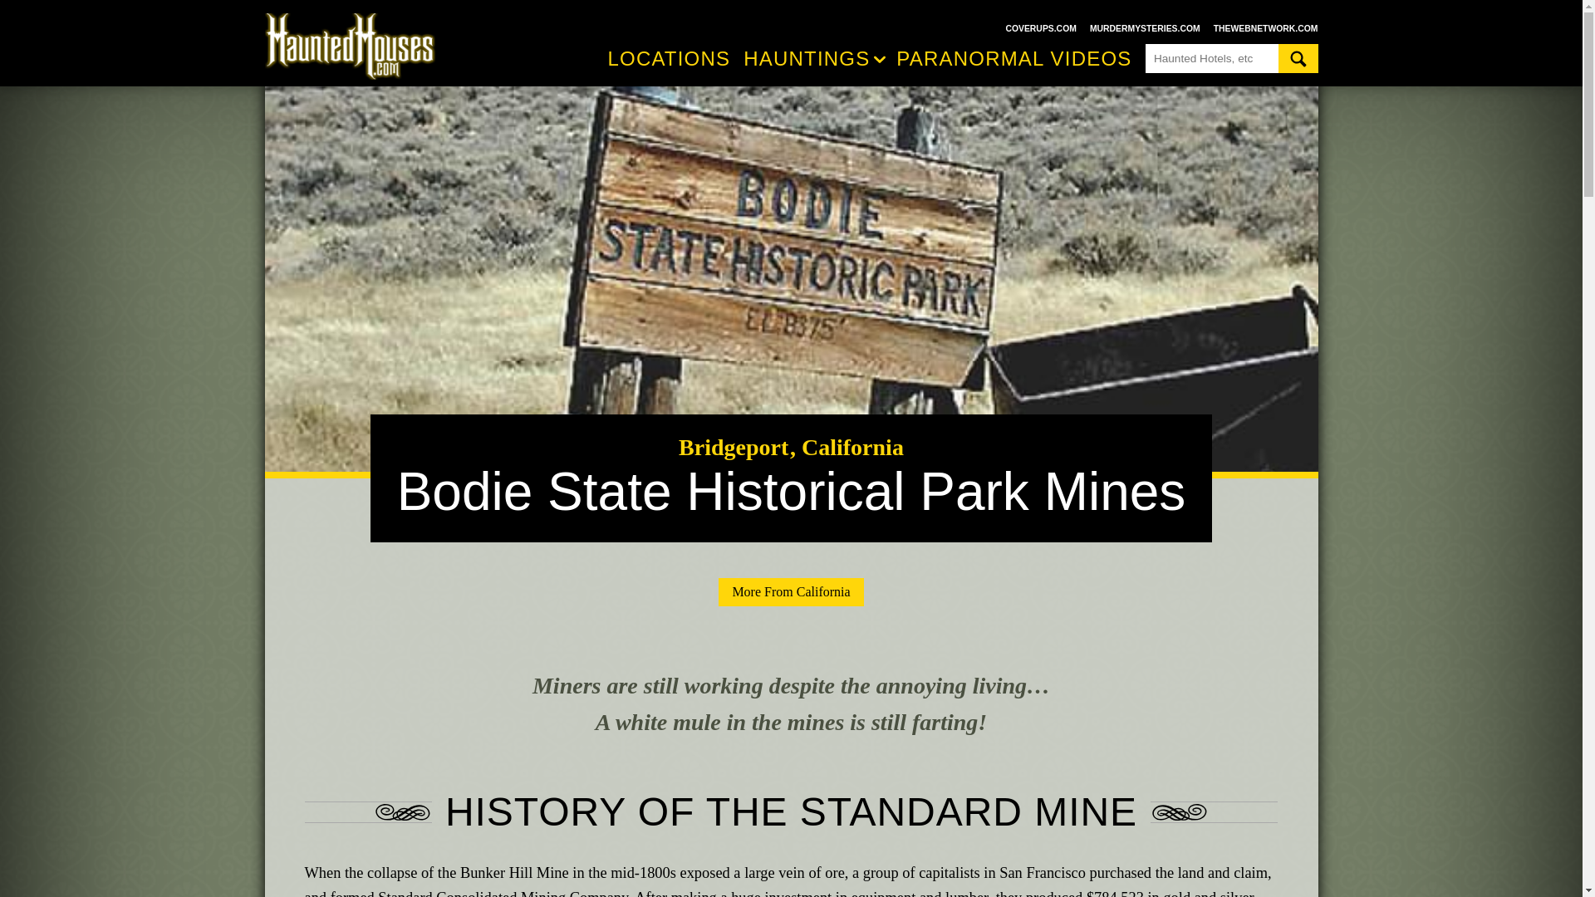 This screenshot has height=897, width=1595. I want to click on HAUNTINGS, so click(816, 59).